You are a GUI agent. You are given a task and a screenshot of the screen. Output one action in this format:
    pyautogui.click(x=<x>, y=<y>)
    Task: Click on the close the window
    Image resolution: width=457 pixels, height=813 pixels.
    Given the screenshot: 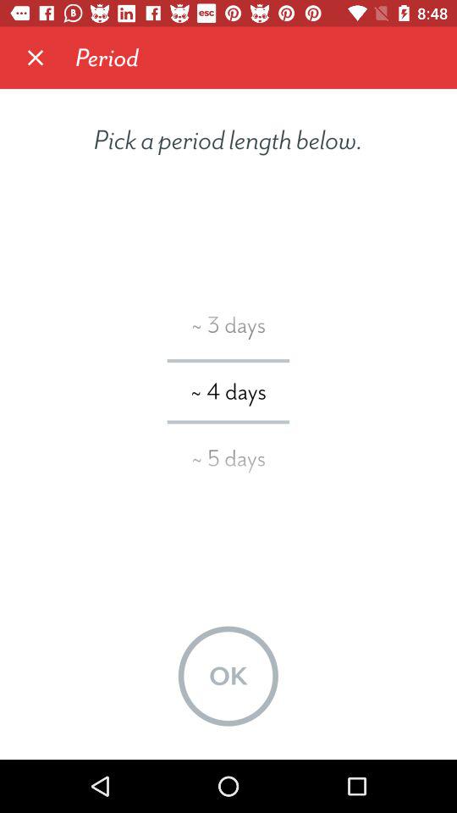 What is the action you would take?
    pyautogui.click(x=36, y=58)
    